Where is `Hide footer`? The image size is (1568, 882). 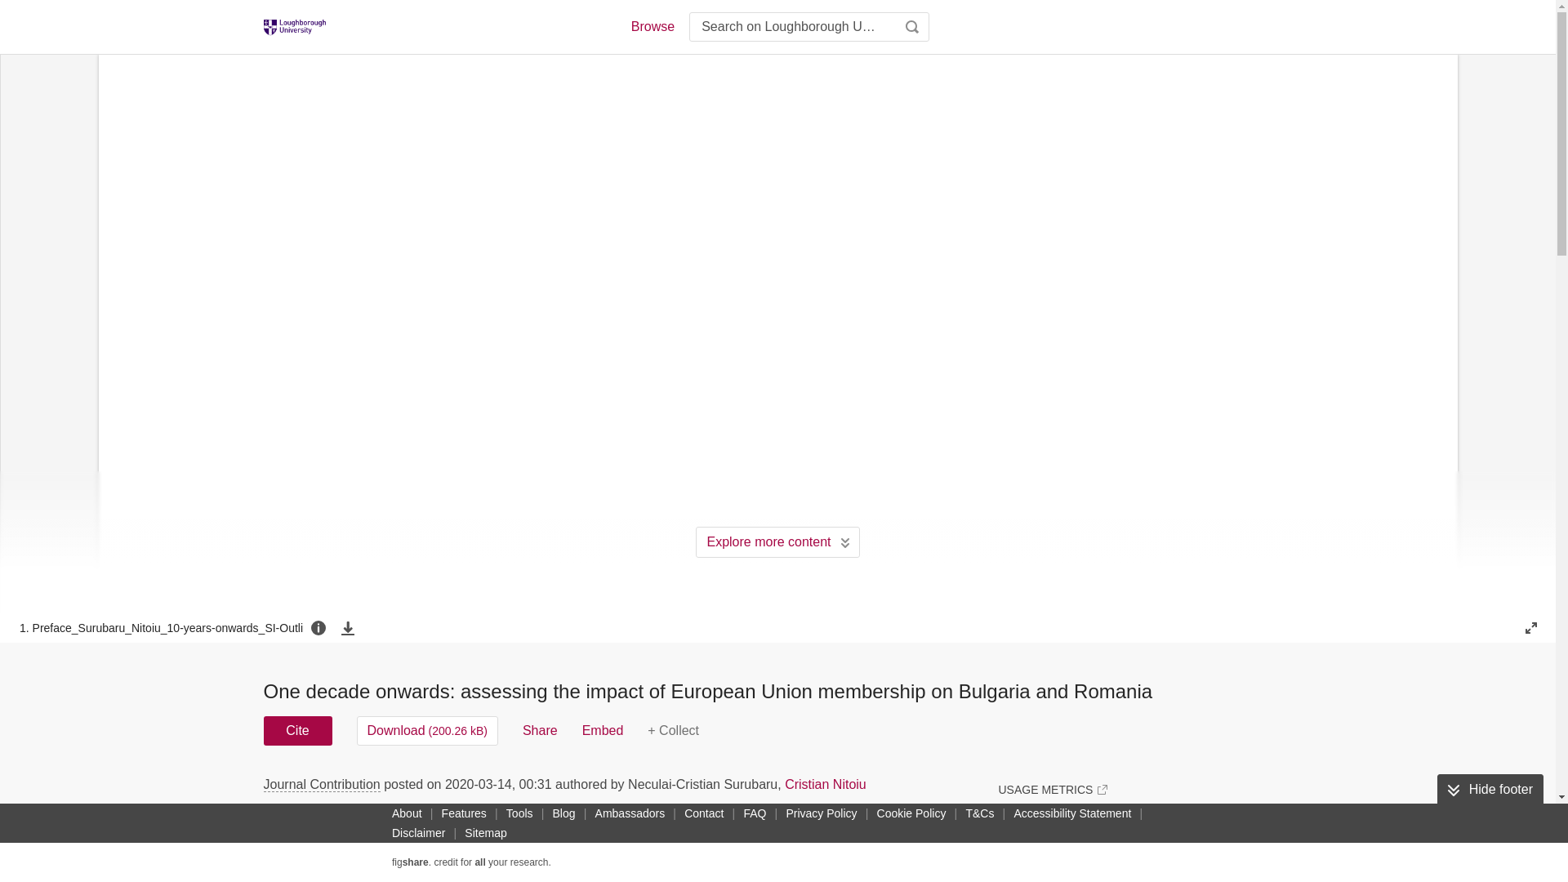 Hide footer is located at coordinates (1490, 790).